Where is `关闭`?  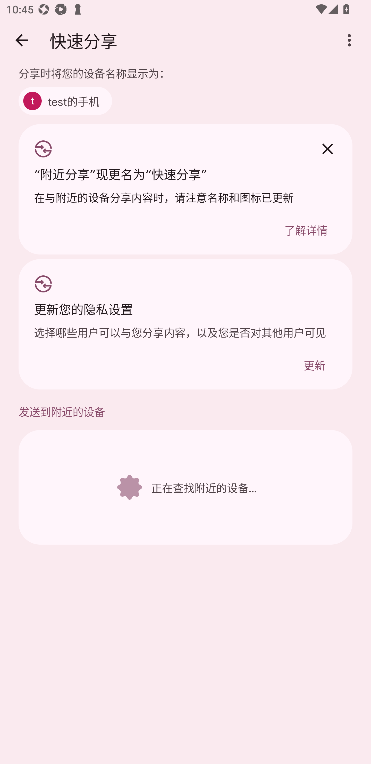
关闭 is located at coordinates (327, 149).